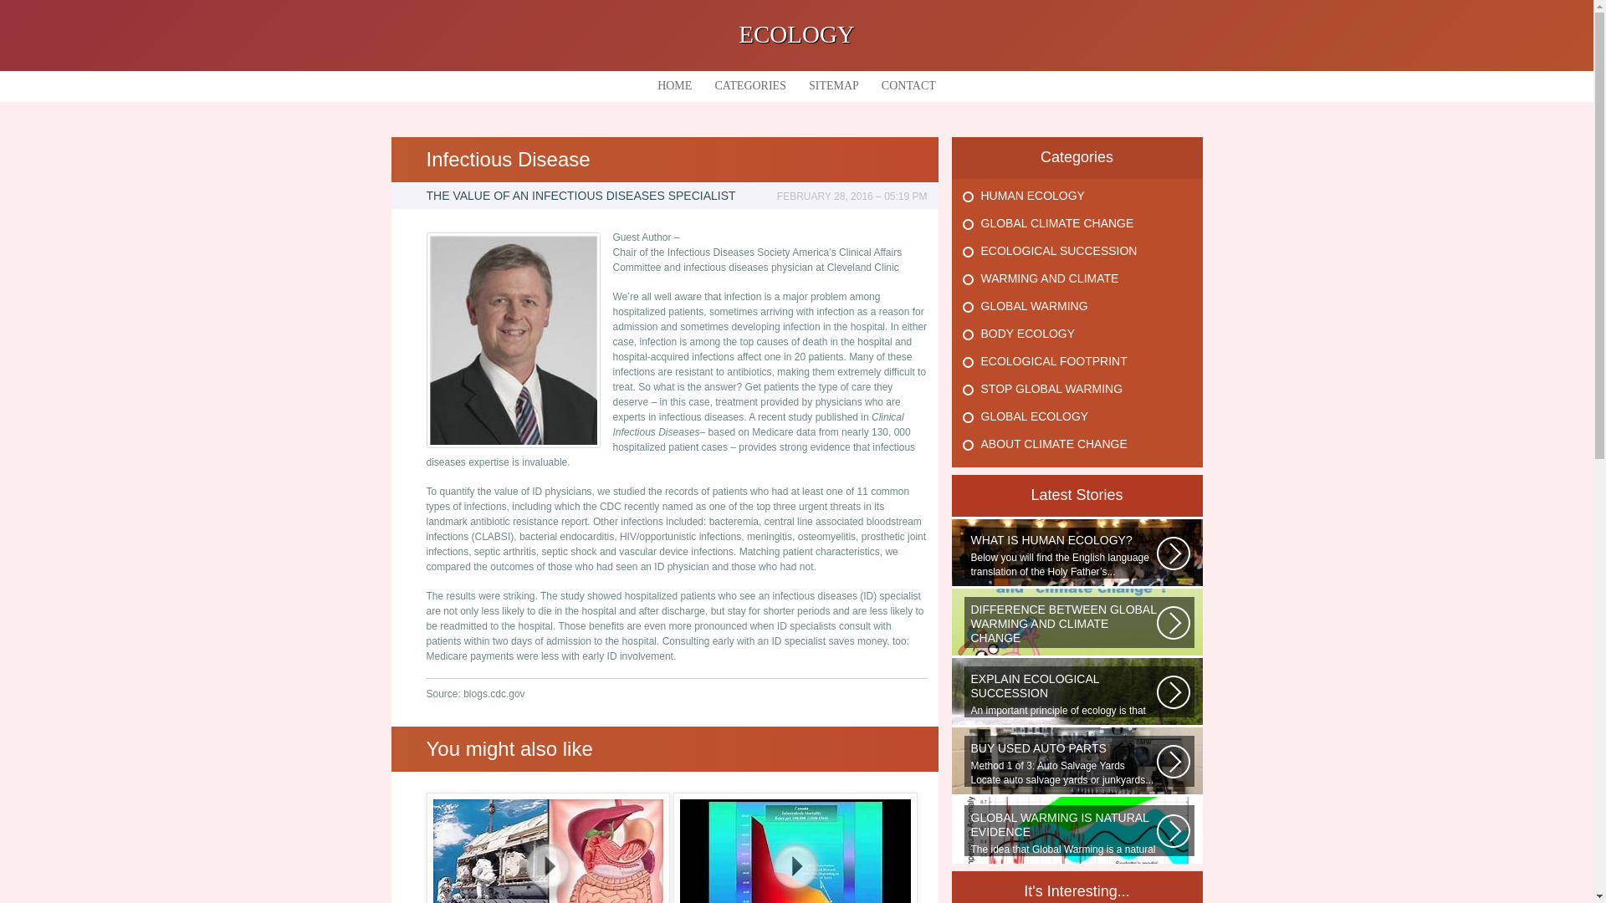 The width and height of the screenshot is (1606, 903). I want to click on View this video from YouTube, so click(549, 848).